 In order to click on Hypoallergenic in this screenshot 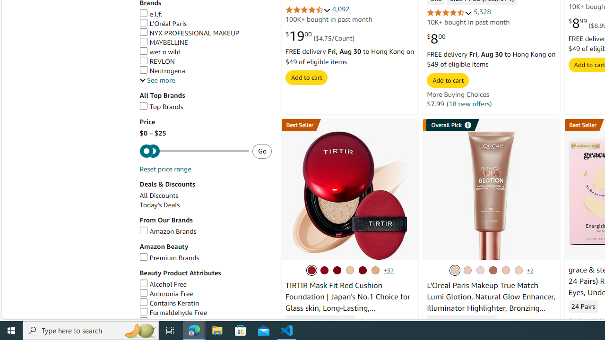, I will do `click(167, 322)`.